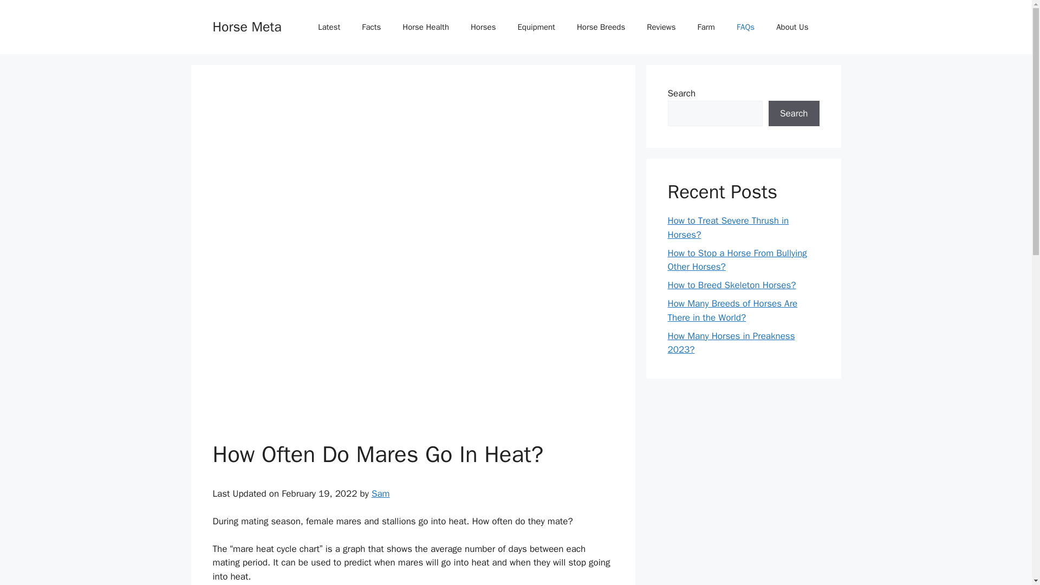  I want to click on How Many Horses in Preakness 2023?, so click(731, 343).